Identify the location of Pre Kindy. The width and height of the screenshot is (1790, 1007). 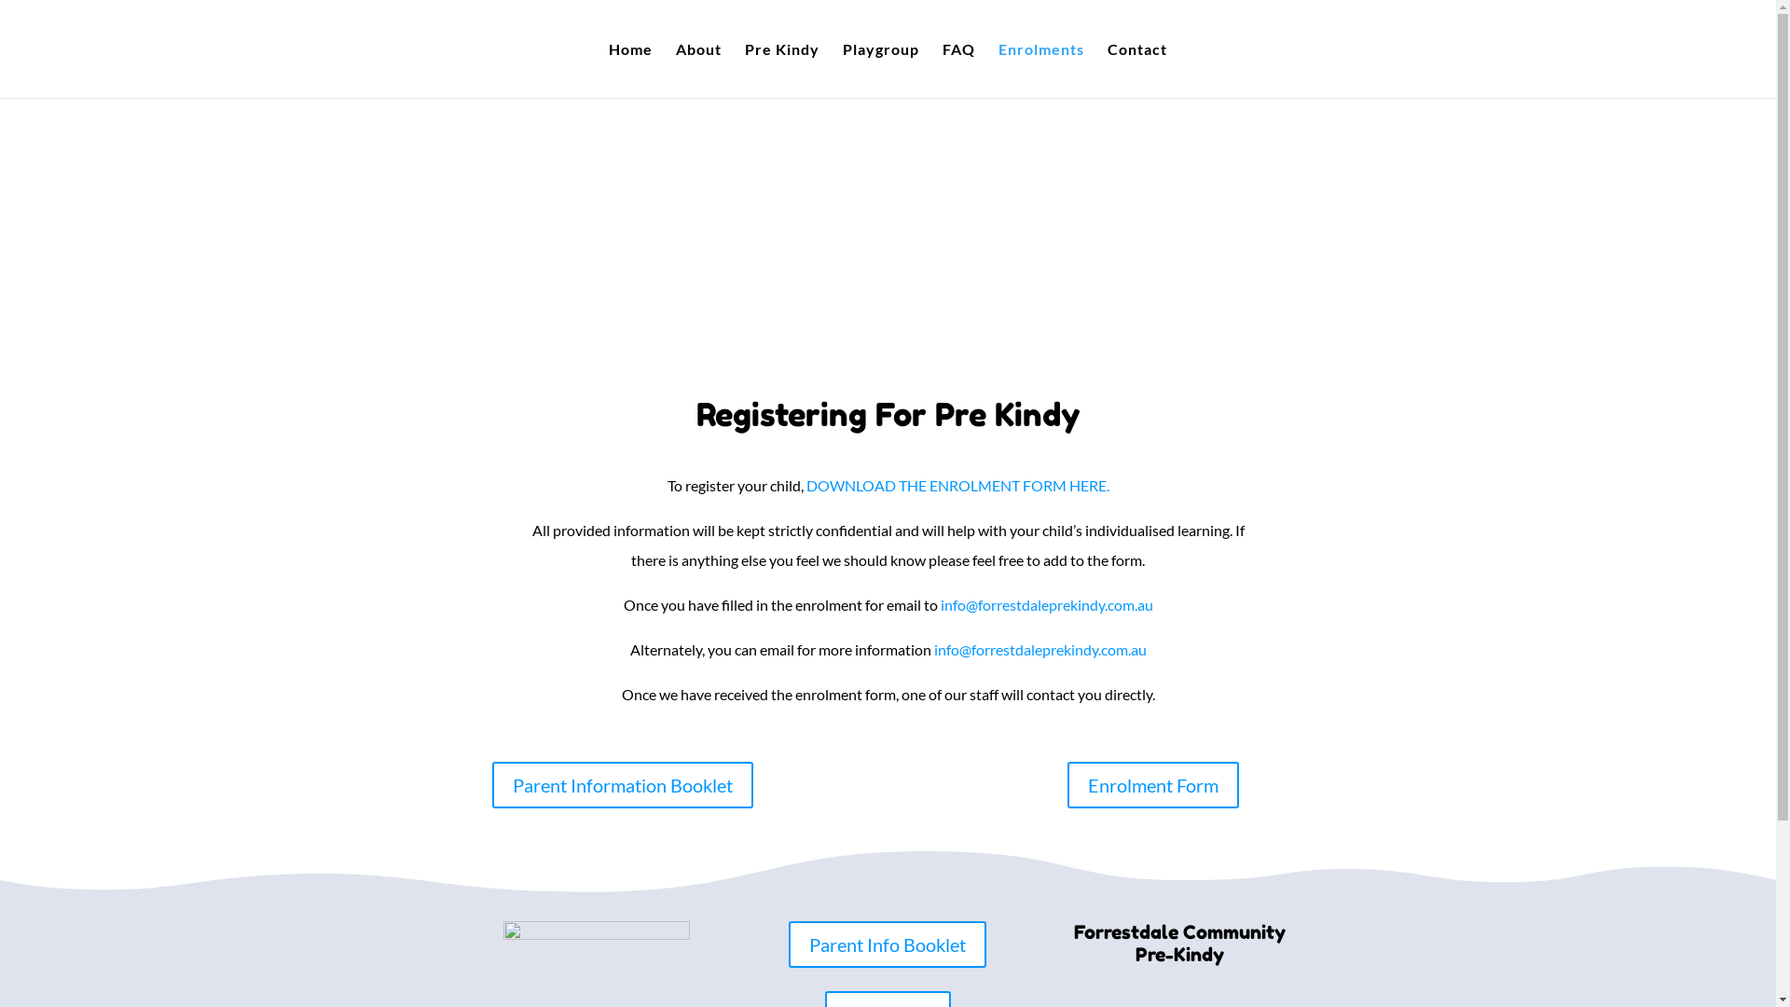
(782, 71).